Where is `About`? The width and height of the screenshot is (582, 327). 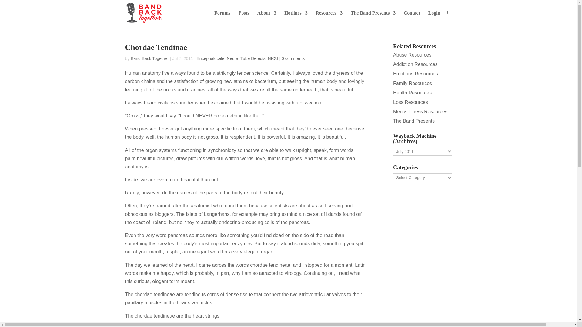 About is located at coordinates (267, 18).